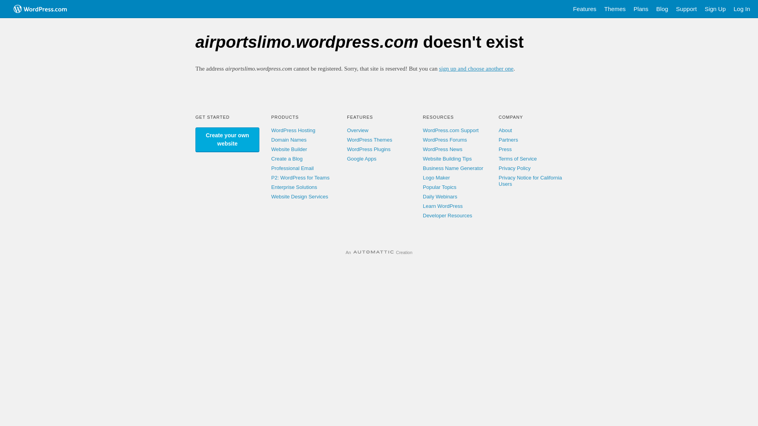  I want to click on Sign Up, so click(715, 9).